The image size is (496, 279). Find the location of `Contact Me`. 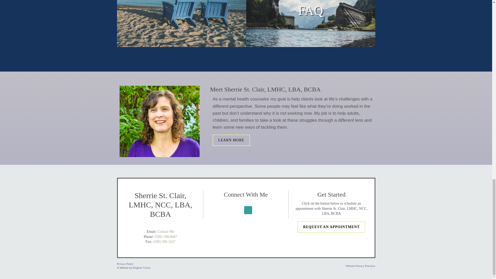

Contact Me is located at coordinates (166, 231).